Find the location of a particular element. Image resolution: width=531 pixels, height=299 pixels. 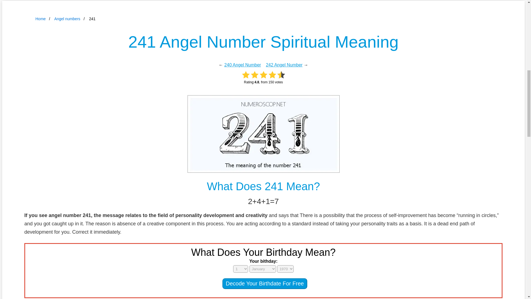

Decode Your Birthdate For Free is located at coordinates (264, 283).